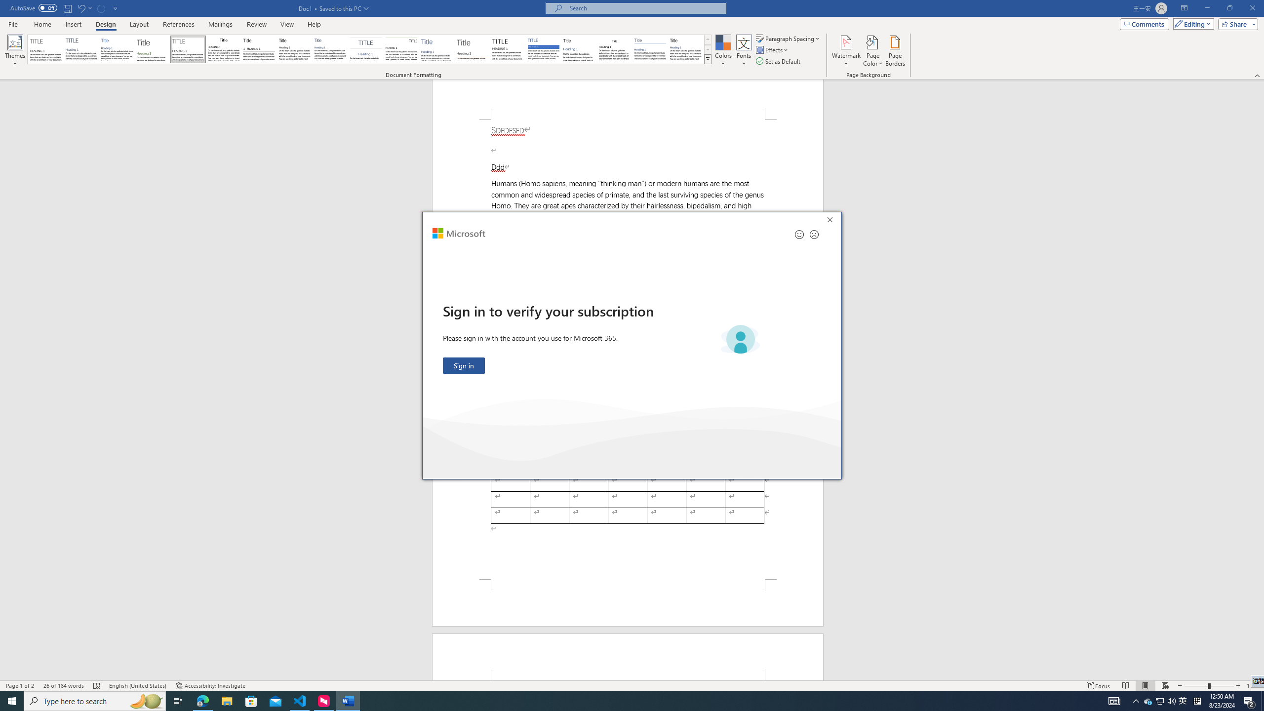 The width and height of the screenshot is (1264, 711). What do you see at coordinates (153, 49) in the screenshot?
I see `Basic (Stylish)` at bounding box center [153, 49].